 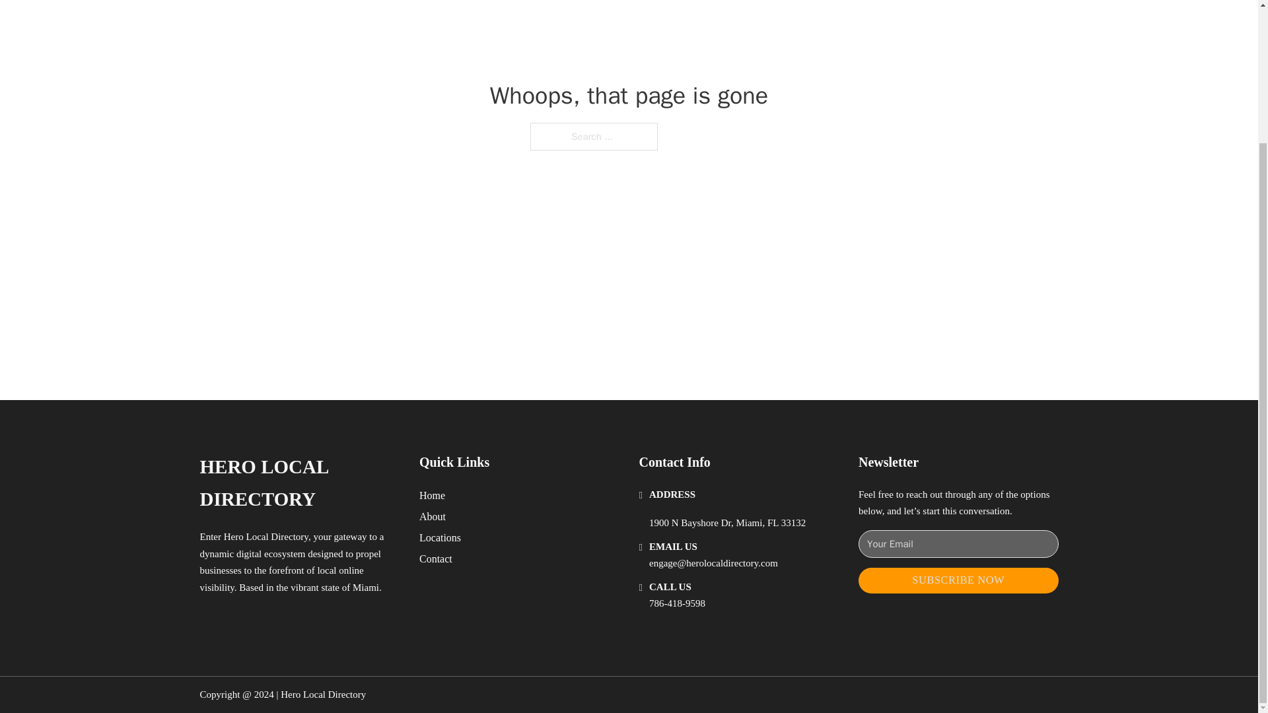 I want to click on Locations, so click(x=440, y=537).